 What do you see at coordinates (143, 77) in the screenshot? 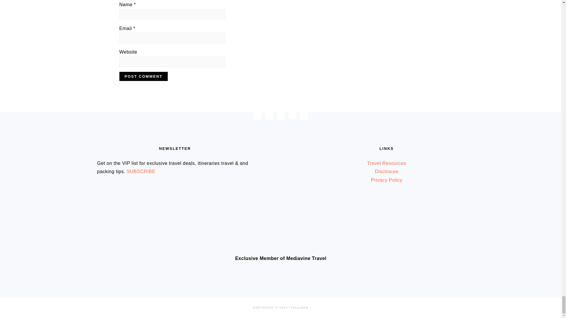
I see `Post Comment` at bounding box center [143, 77].